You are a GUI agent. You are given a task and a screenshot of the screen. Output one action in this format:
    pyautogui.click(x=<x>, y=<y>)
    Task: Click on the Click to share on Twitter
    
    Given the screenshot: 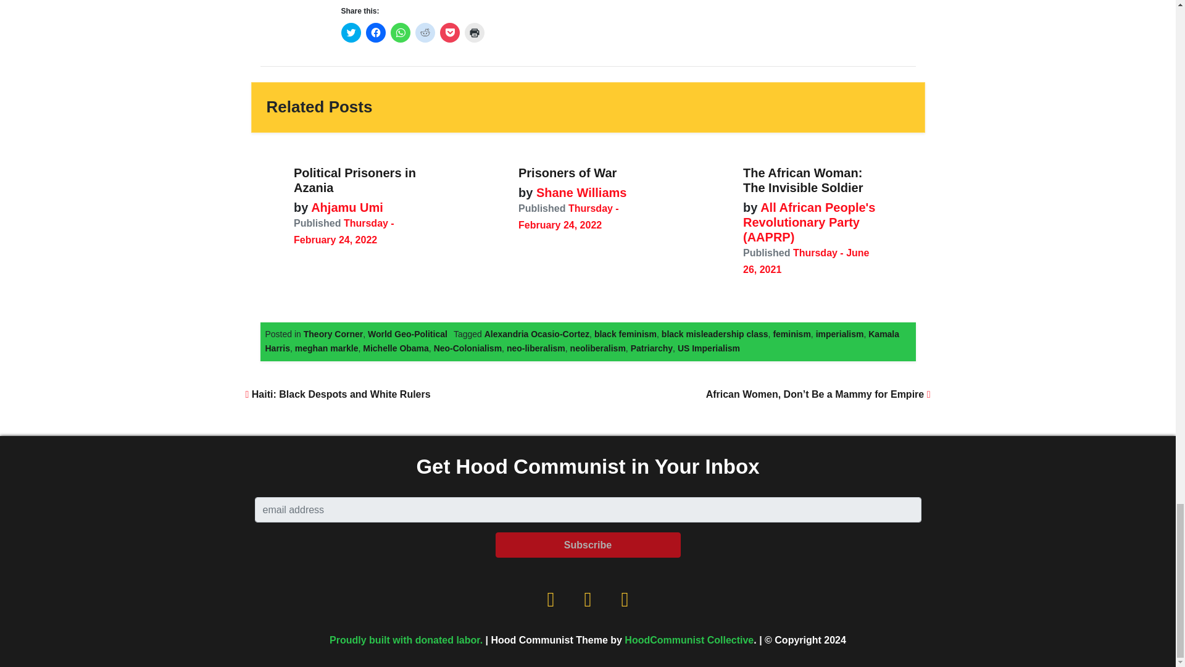 What is the action you would take?
    pyautogui.click(x=351, y=32)
    